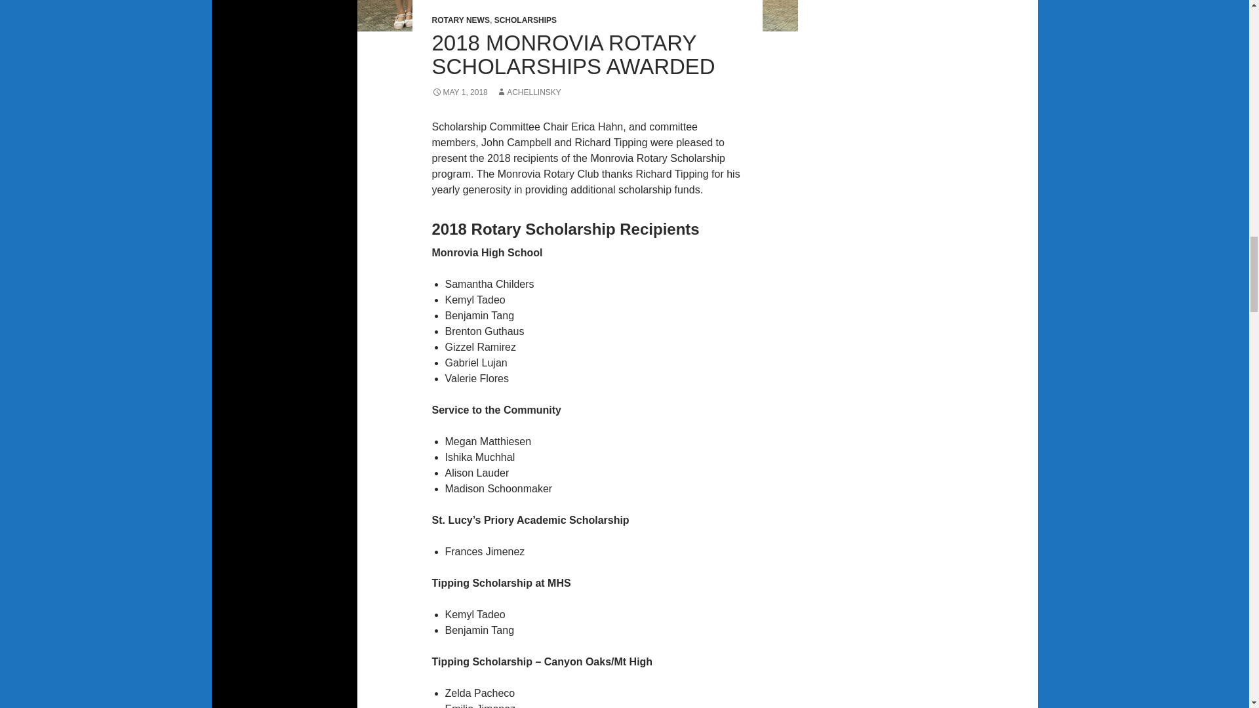  What do you see at coordinates (529, 92) in the screenshot?
I see `ACHELLINSKY` at bounding box center [529, 92].